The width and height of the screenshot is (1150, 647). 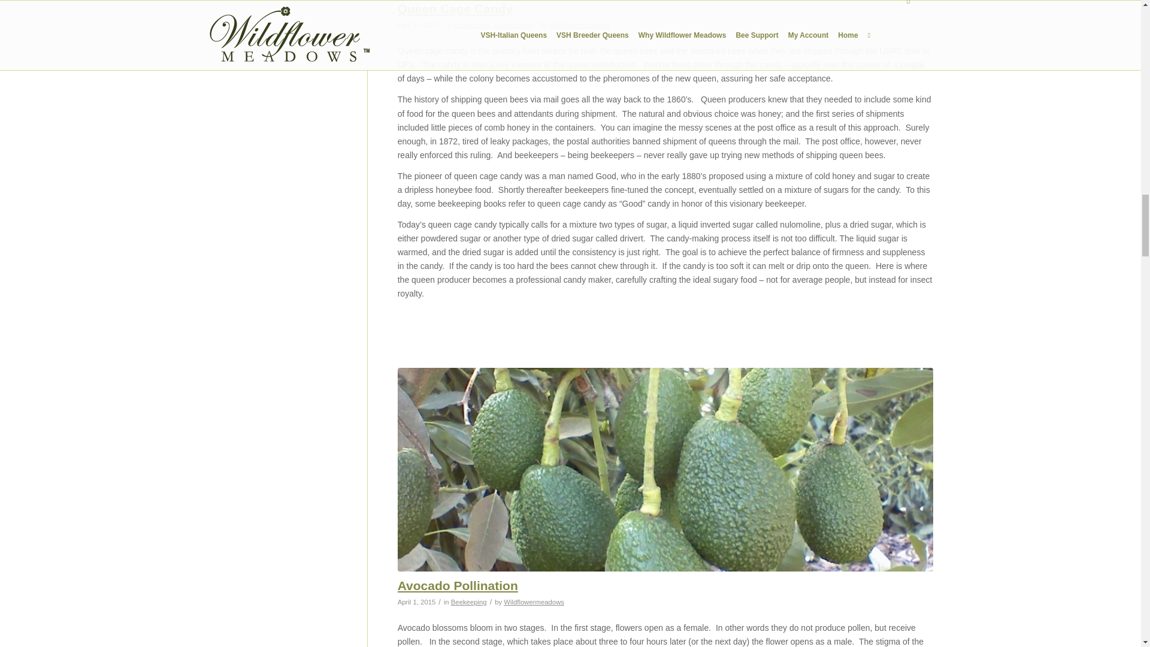 I want to click on Queen Cage Candy, so click(x=455, y=8).